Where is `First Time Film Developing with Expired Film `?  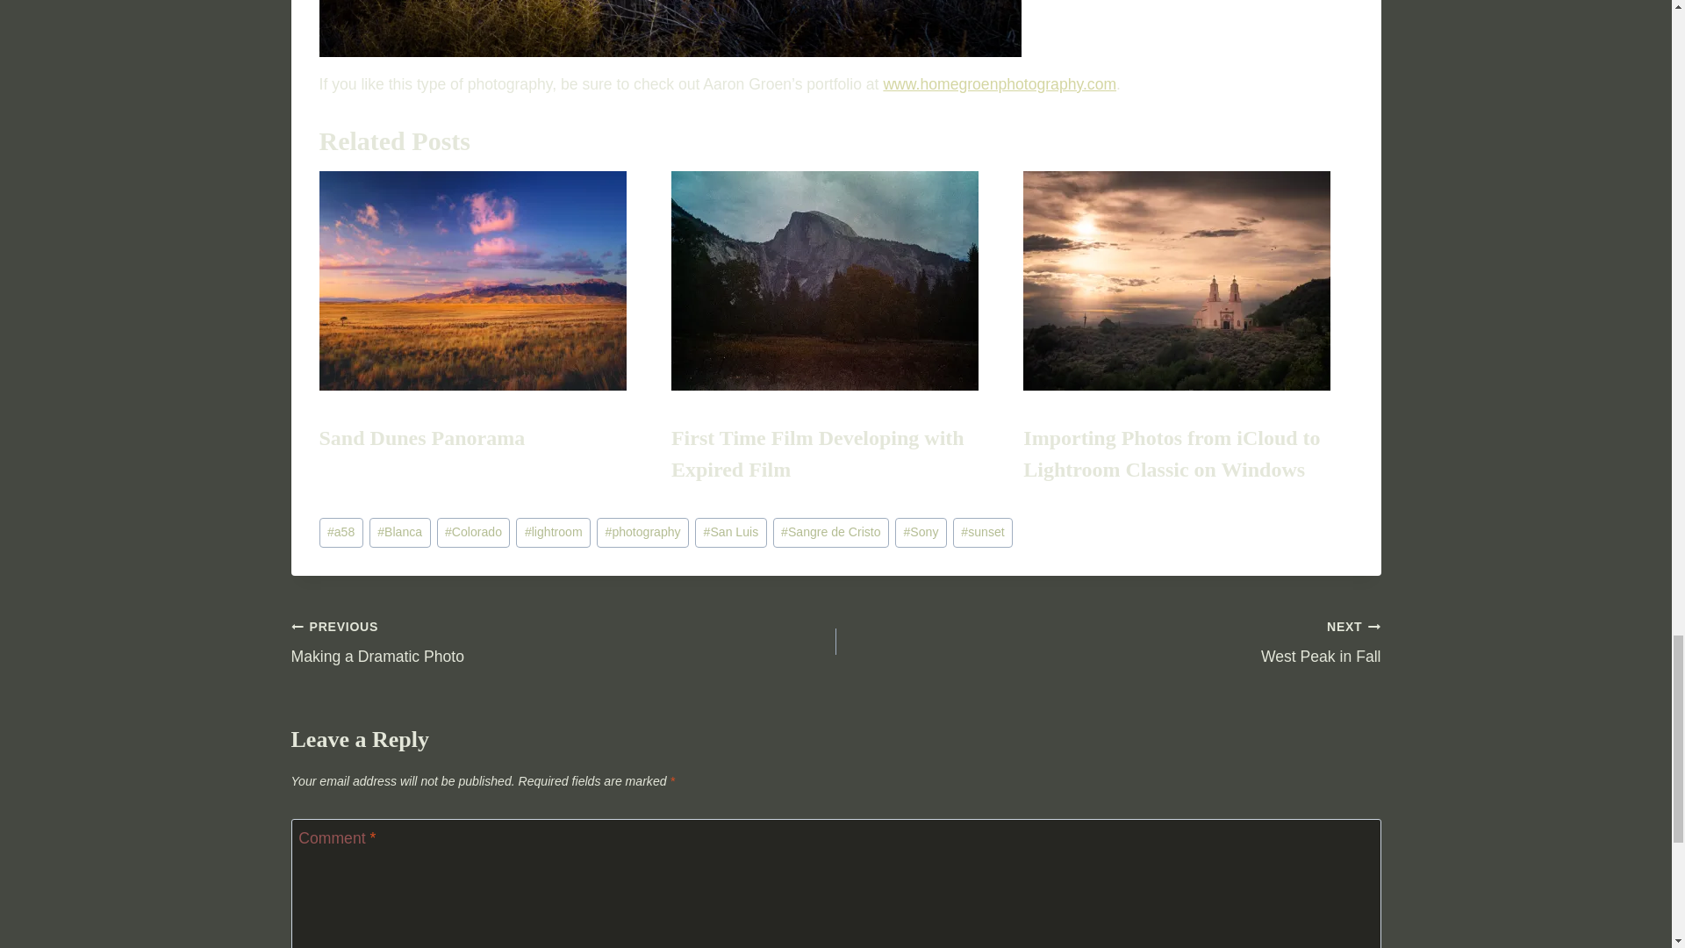 First Time Film Developing with Expired Film  is located at coordinates (817, 453).